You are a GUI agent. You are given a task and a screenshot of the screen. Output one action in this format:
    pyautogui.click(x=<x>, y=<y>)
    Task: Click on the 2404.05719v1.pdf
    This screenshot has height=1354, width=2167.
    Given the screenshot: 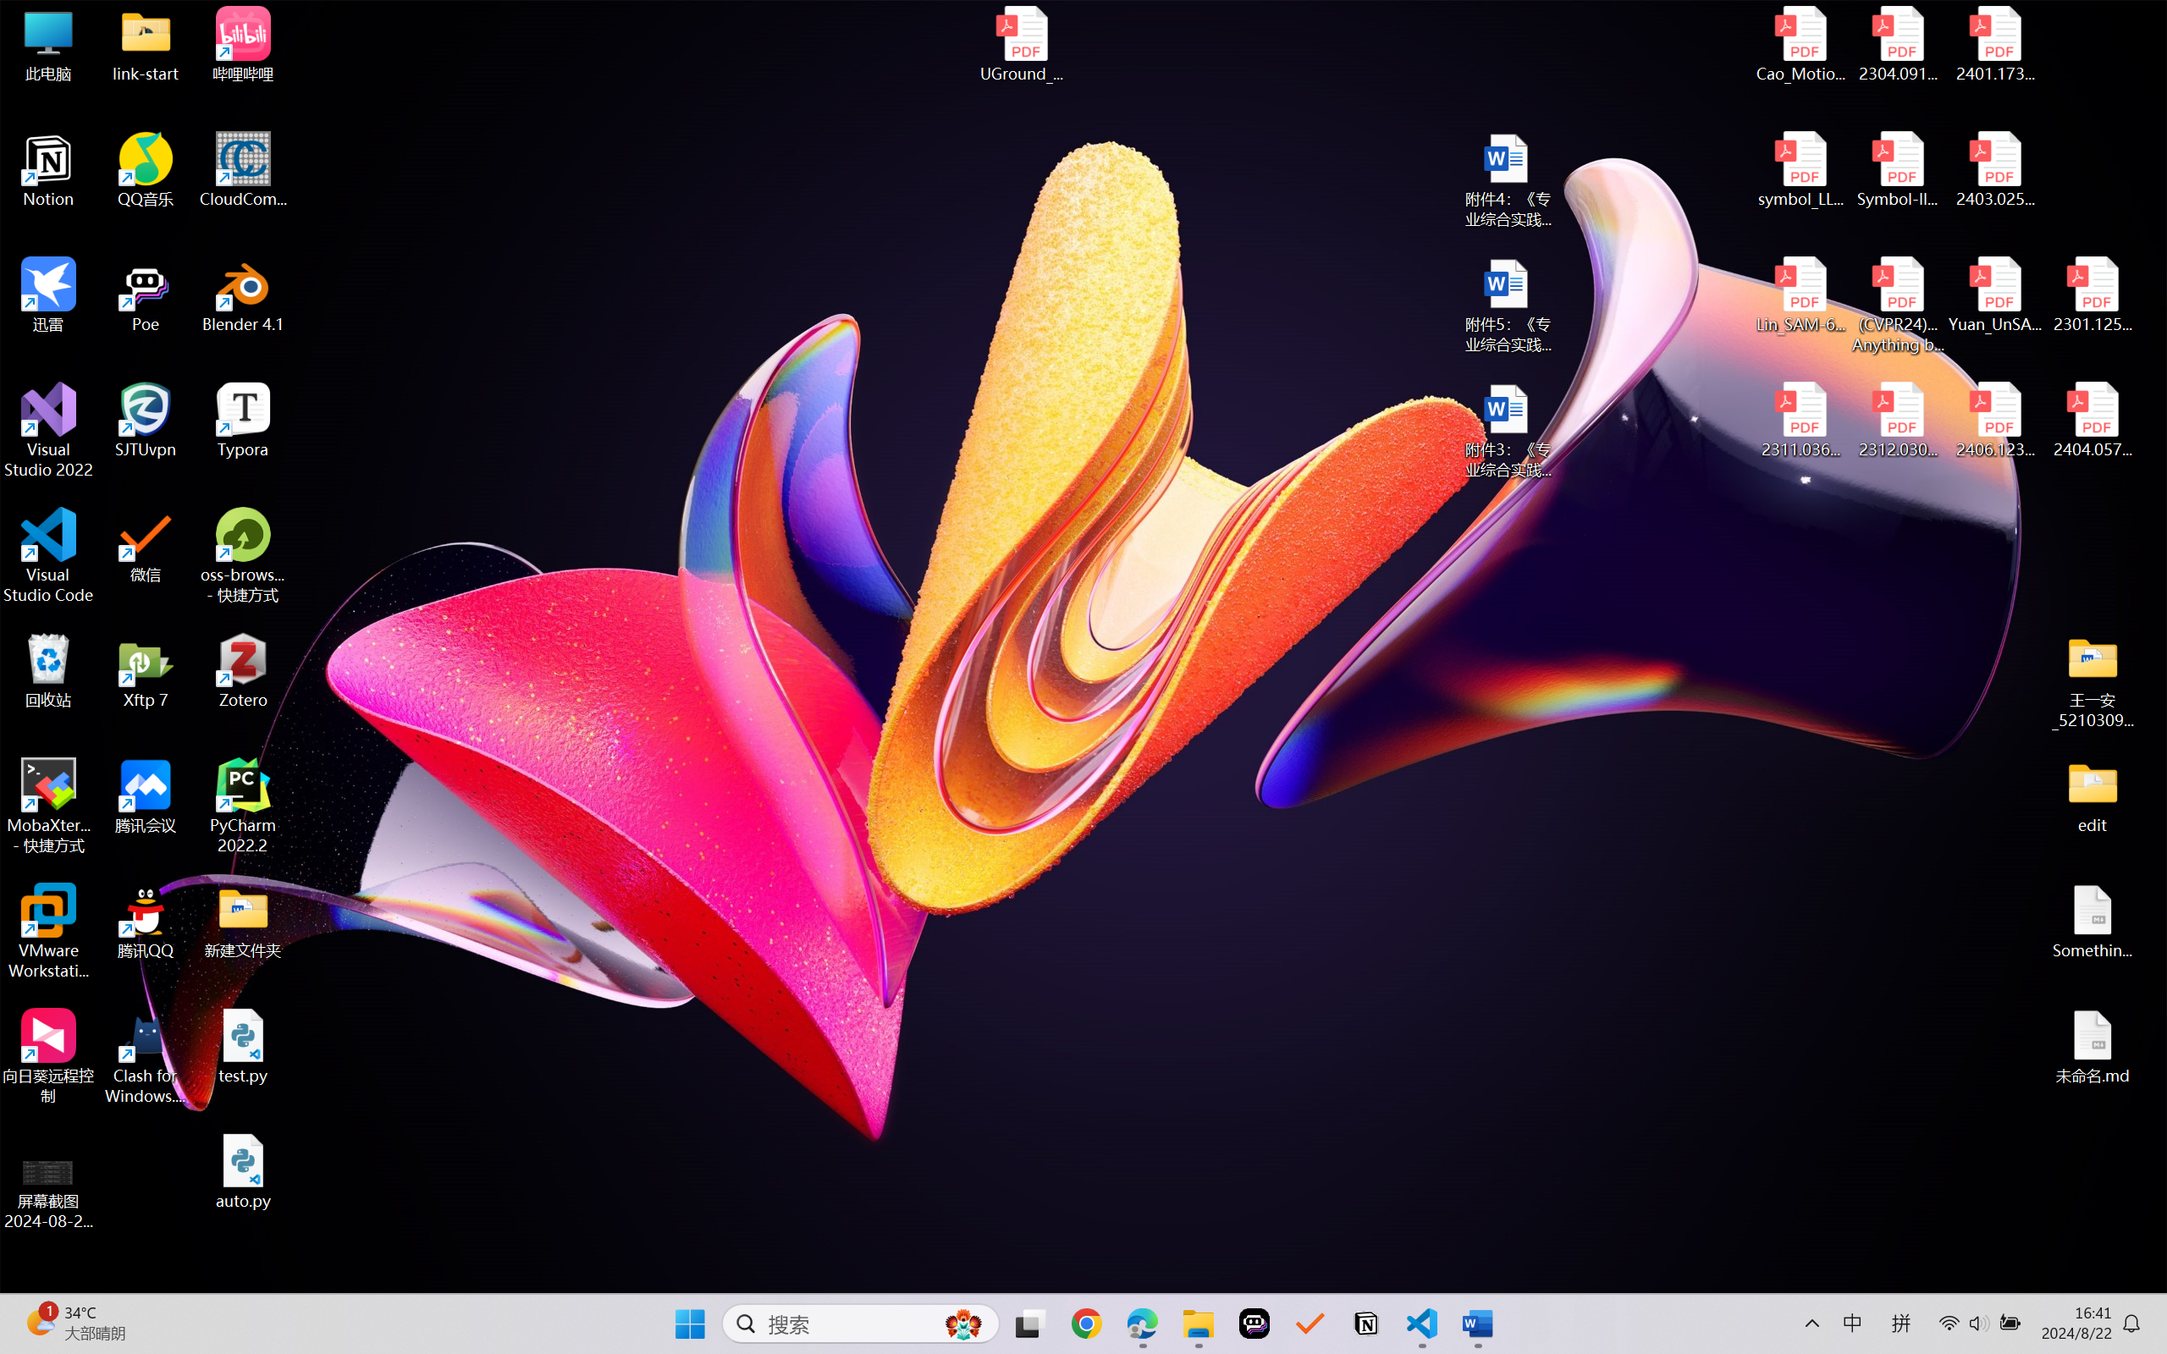 What is the action you would take?
    pyautogui.click(x=2093, y=421)
    